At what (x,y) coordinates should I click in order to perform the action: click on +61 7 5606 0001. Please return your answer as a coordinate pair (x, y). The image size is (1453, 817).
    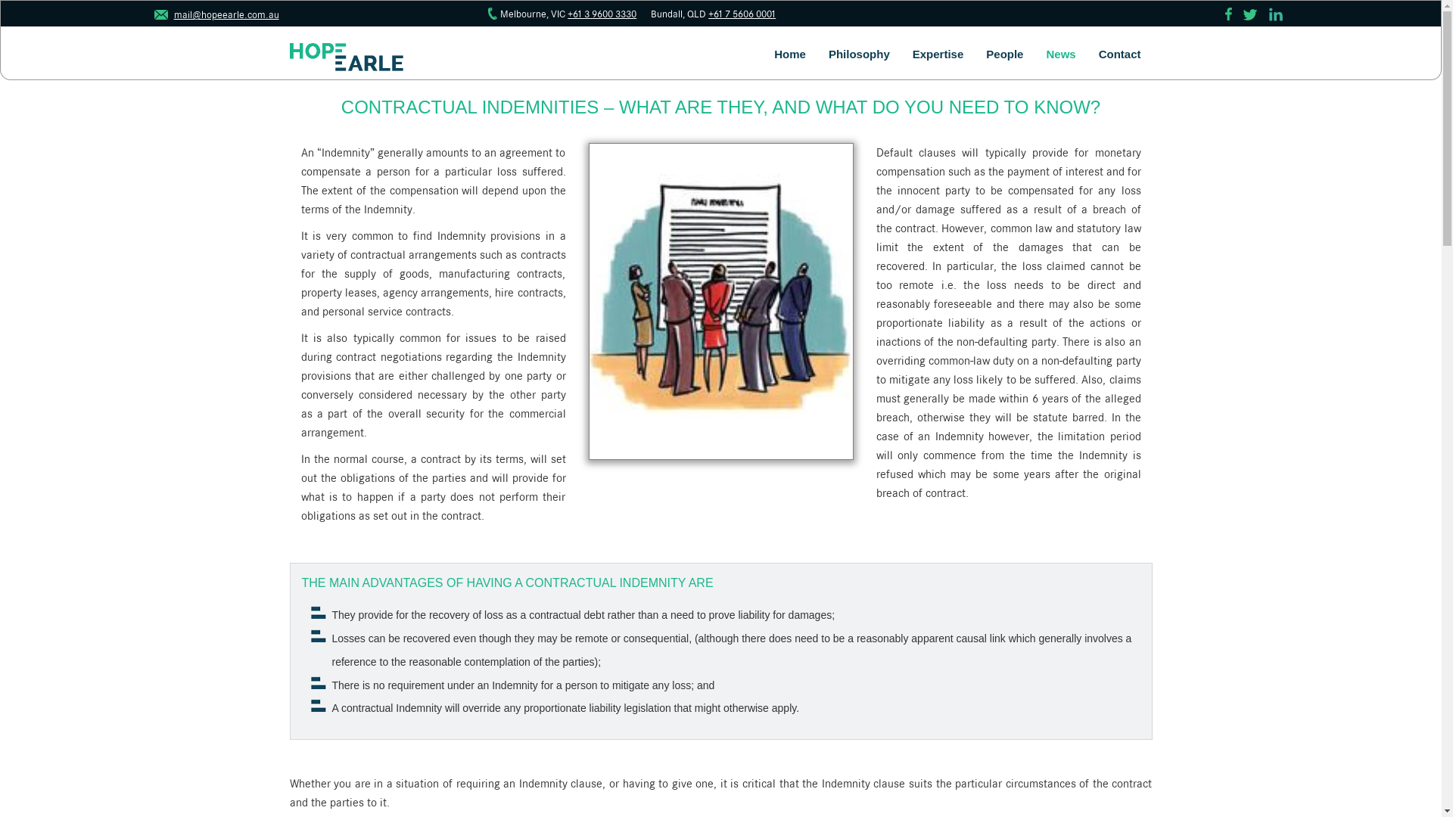
    Looking at the image, I should click on (742, 14).